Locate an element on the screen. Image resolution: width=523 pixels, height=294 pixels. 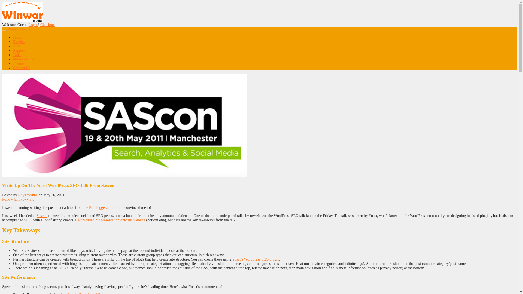
Rhys Wynne is located at coordinates (28, 195).